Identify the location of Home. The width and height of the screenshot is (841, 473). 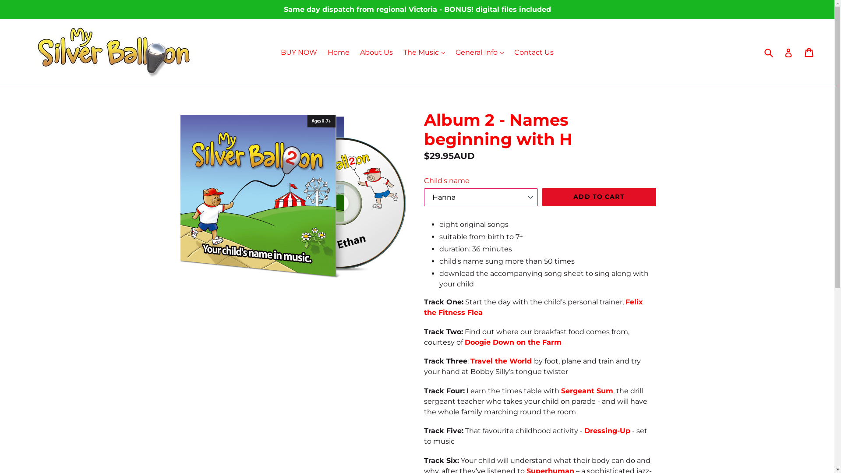
(339, 53).